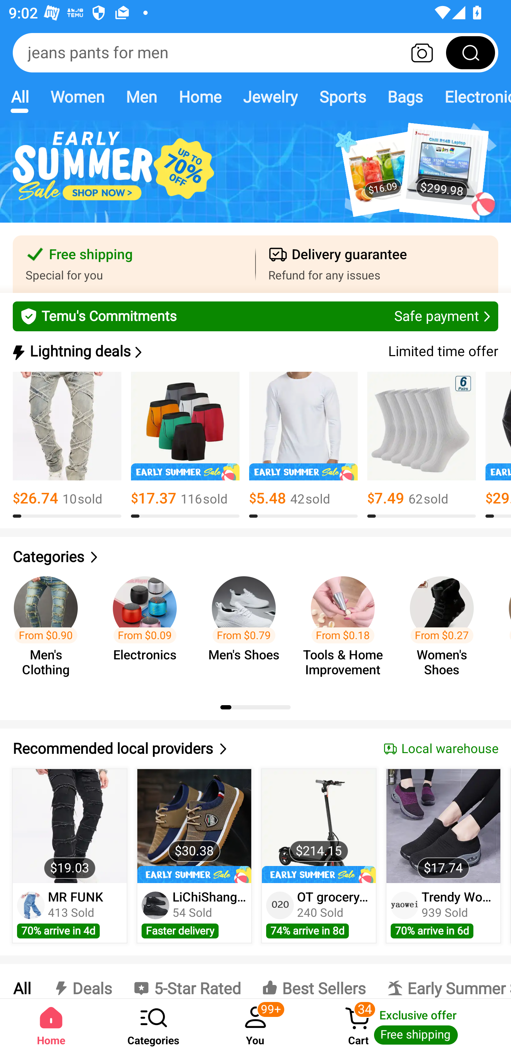 The height and width of the screenshot is (1051, 511). I want to click on $16.09 $299.98, so click(255, 178).